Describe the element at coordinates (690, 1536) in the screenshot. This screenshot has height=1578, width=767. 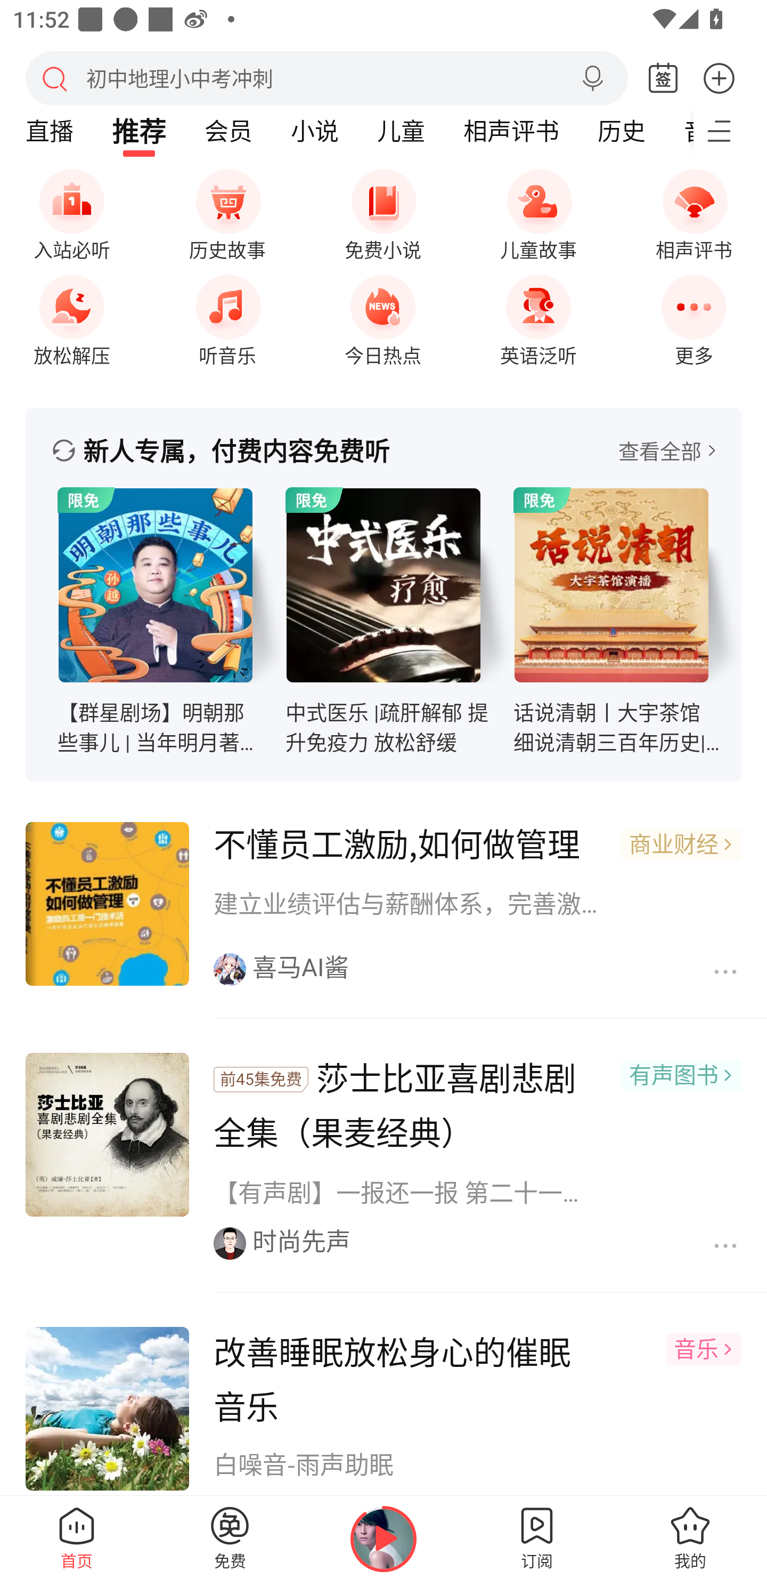
I see `我的` at that location.